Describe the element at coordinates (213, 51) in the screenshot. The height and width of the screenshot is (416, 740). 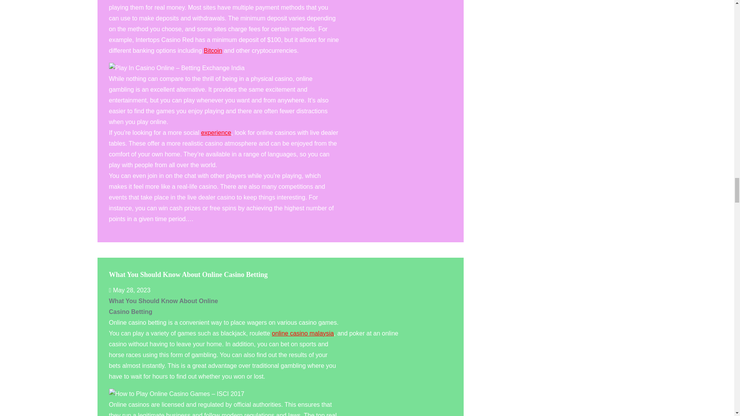
I see `Bitcoin` at that location.